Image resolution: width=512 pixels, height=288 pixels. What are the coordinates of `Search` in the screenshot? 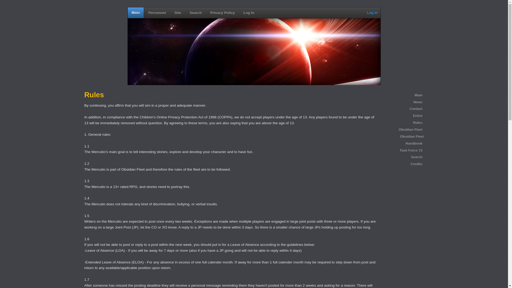 It's located at (402, 157).